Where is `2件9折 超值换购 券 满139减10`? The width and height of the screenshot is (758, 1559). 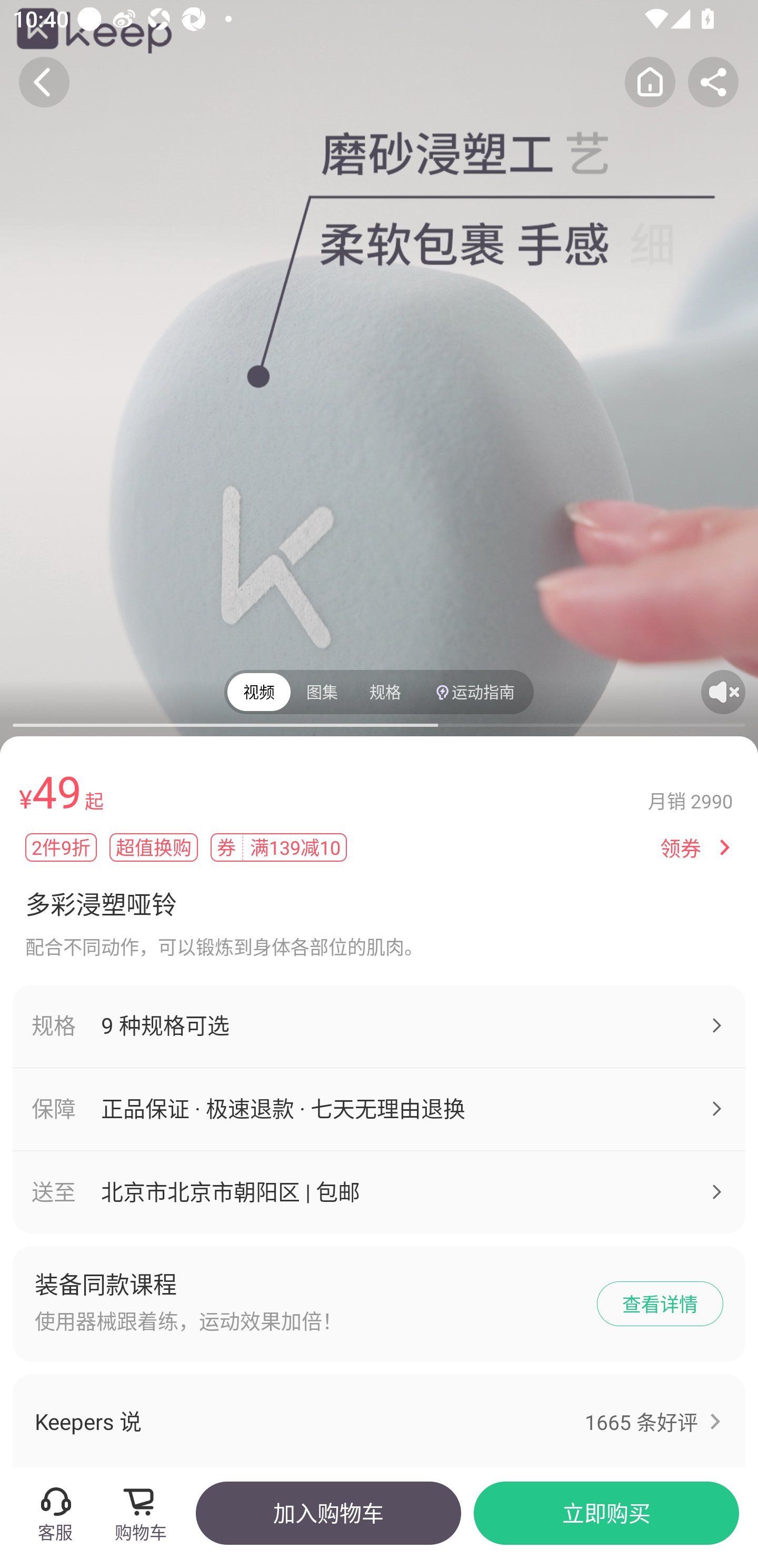
2件9折 超值换购 券 满139减10 is located at coordinates (336, 847).